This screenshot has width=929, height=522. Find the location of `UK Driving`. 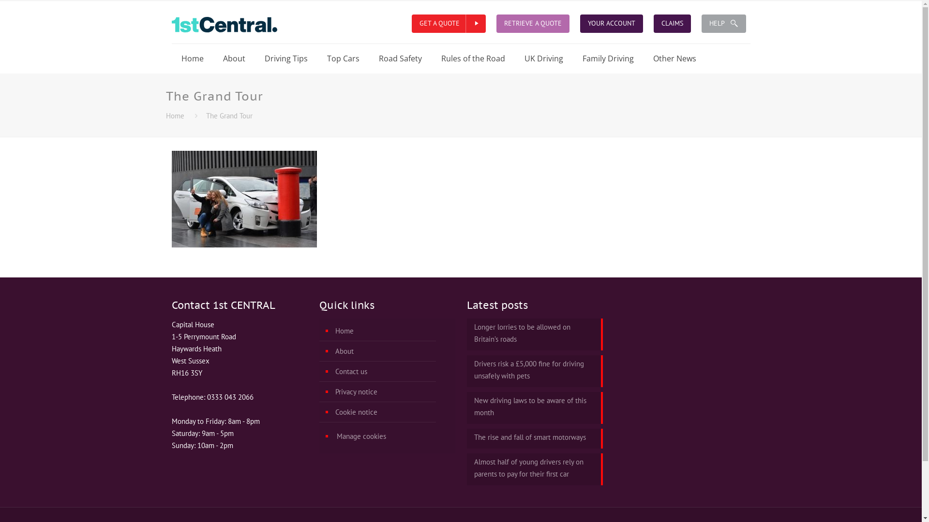

UK Driving is located at coordinates (544, 58).